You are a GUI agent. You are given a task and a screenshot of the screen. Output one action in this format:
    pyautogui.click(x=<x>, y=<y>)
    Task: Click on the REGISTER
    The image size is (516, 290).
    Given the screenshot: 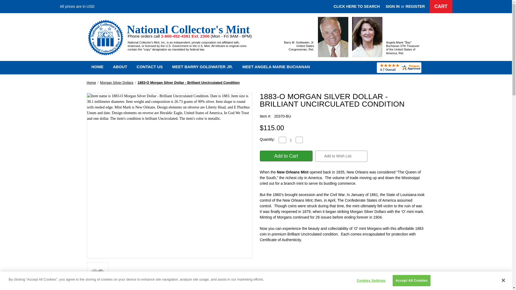 What is the action you would take?
    pyautogui.click(x=415, y=6)
    